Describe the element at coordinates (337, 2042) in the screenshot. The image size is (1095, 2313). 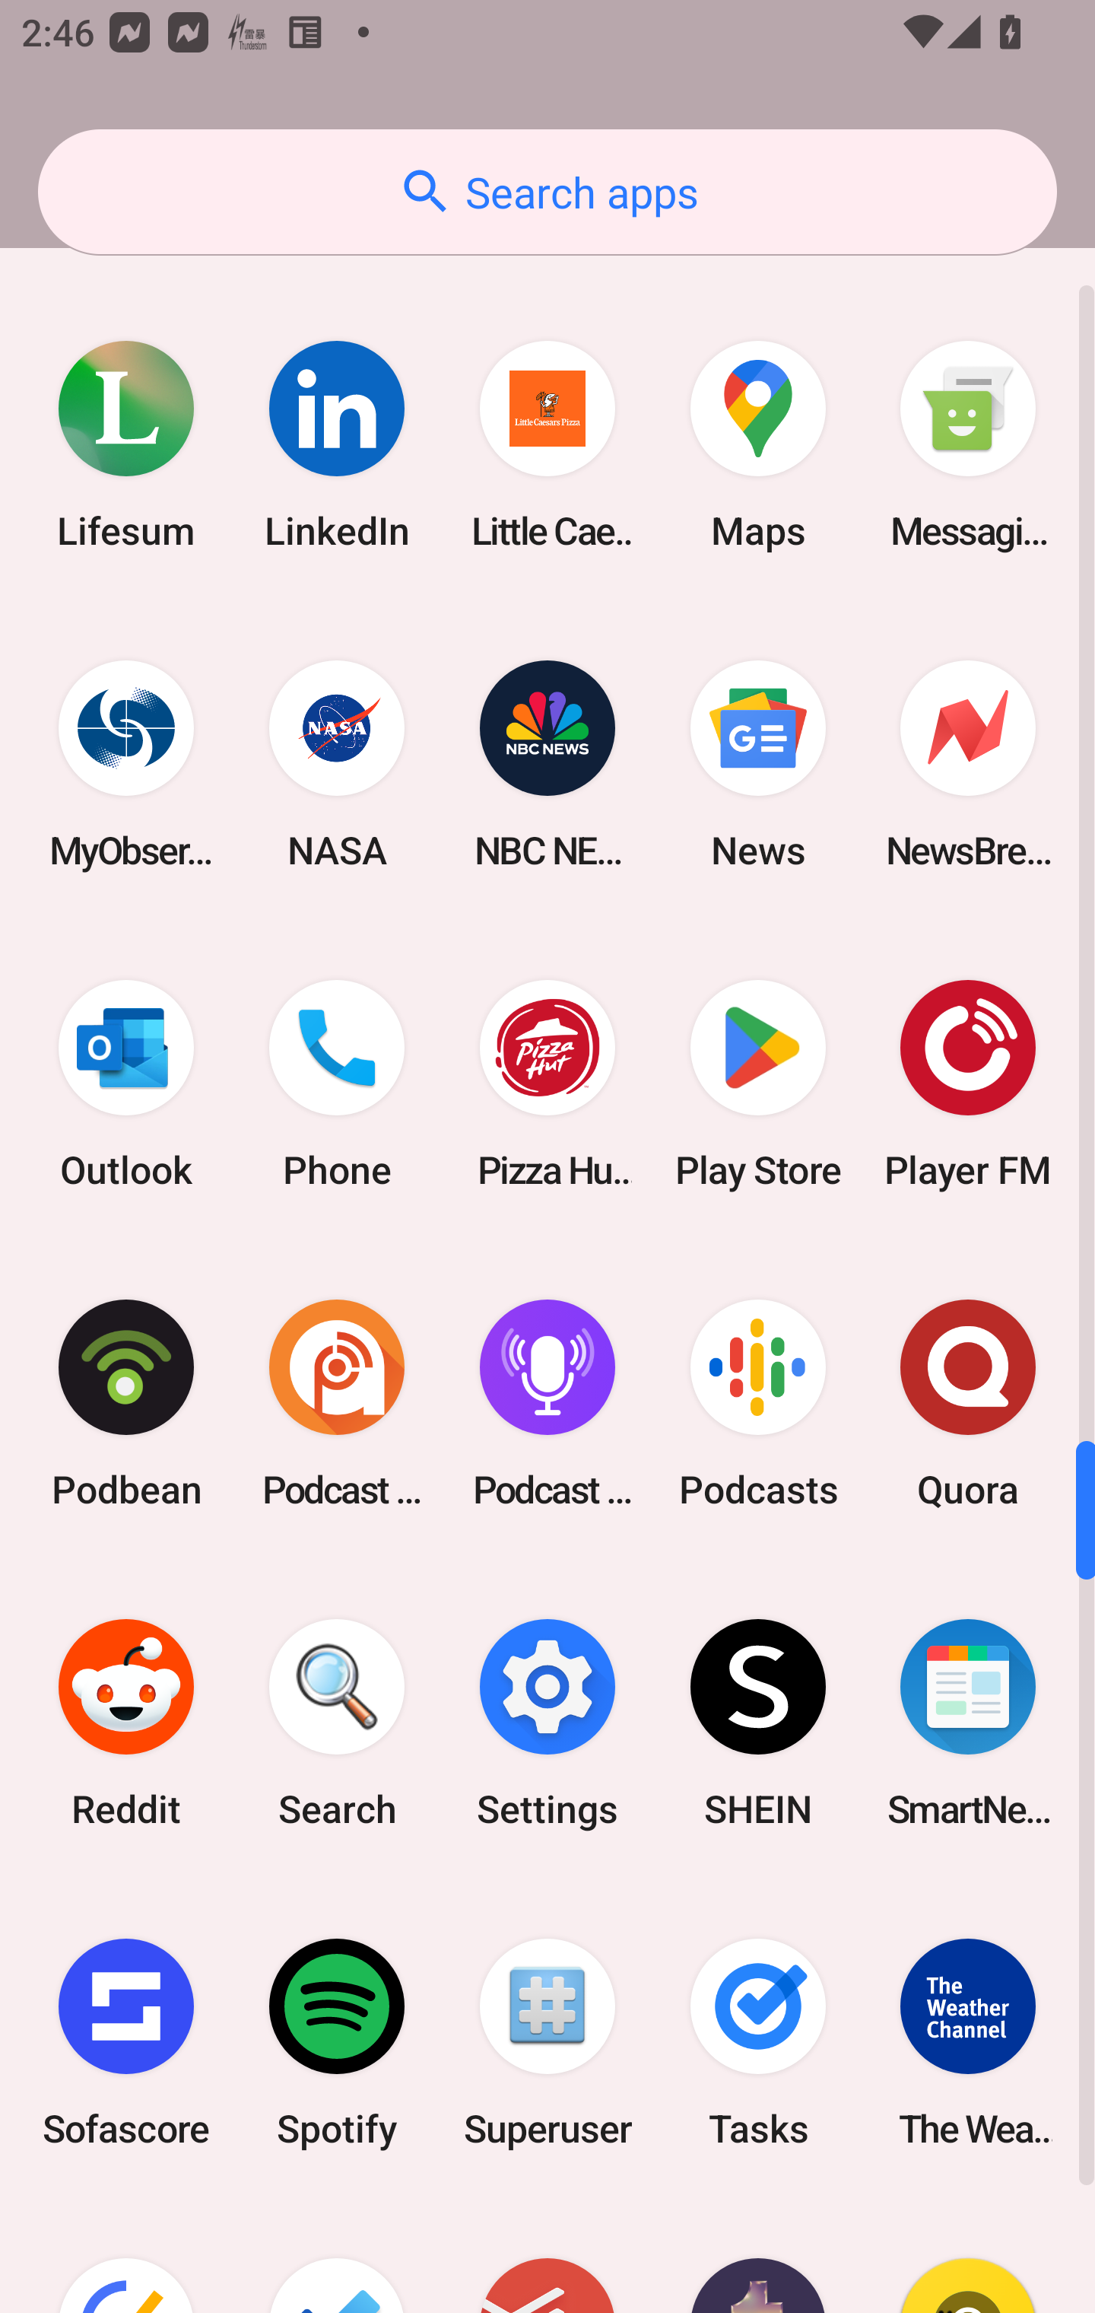
I see `Spotify` at that location.